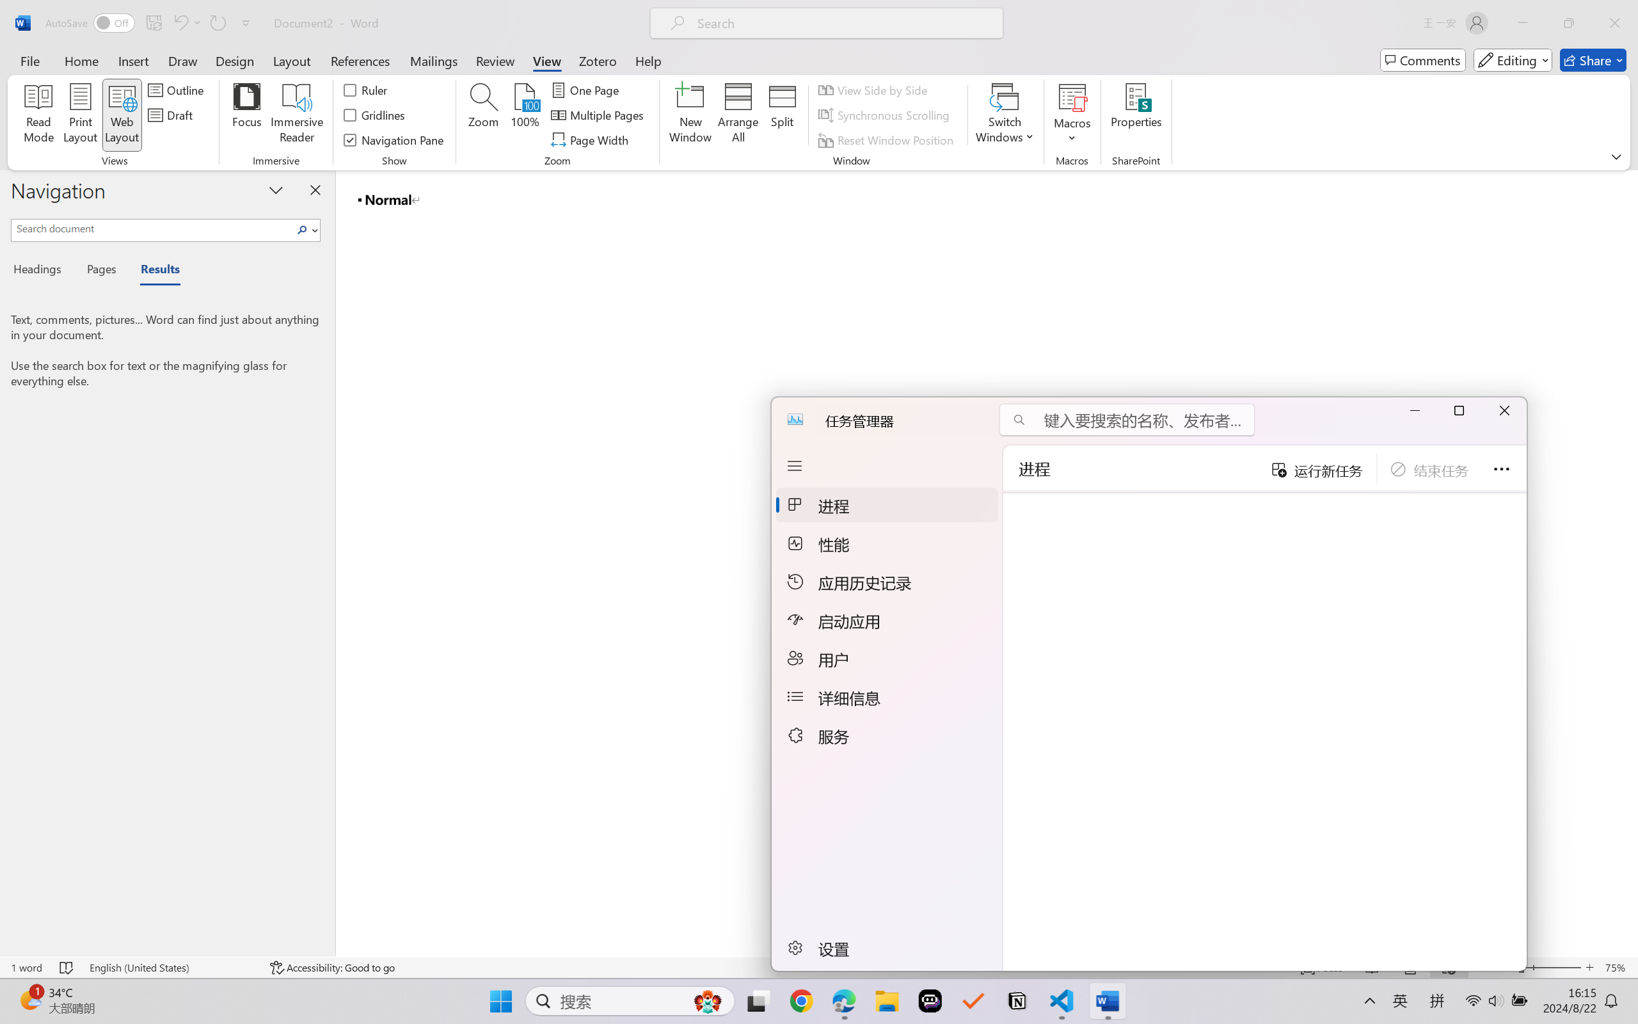 This screenshot has height=1024, width=1638. I want to click on Class: MsoCommandBar, so click(819, 84).